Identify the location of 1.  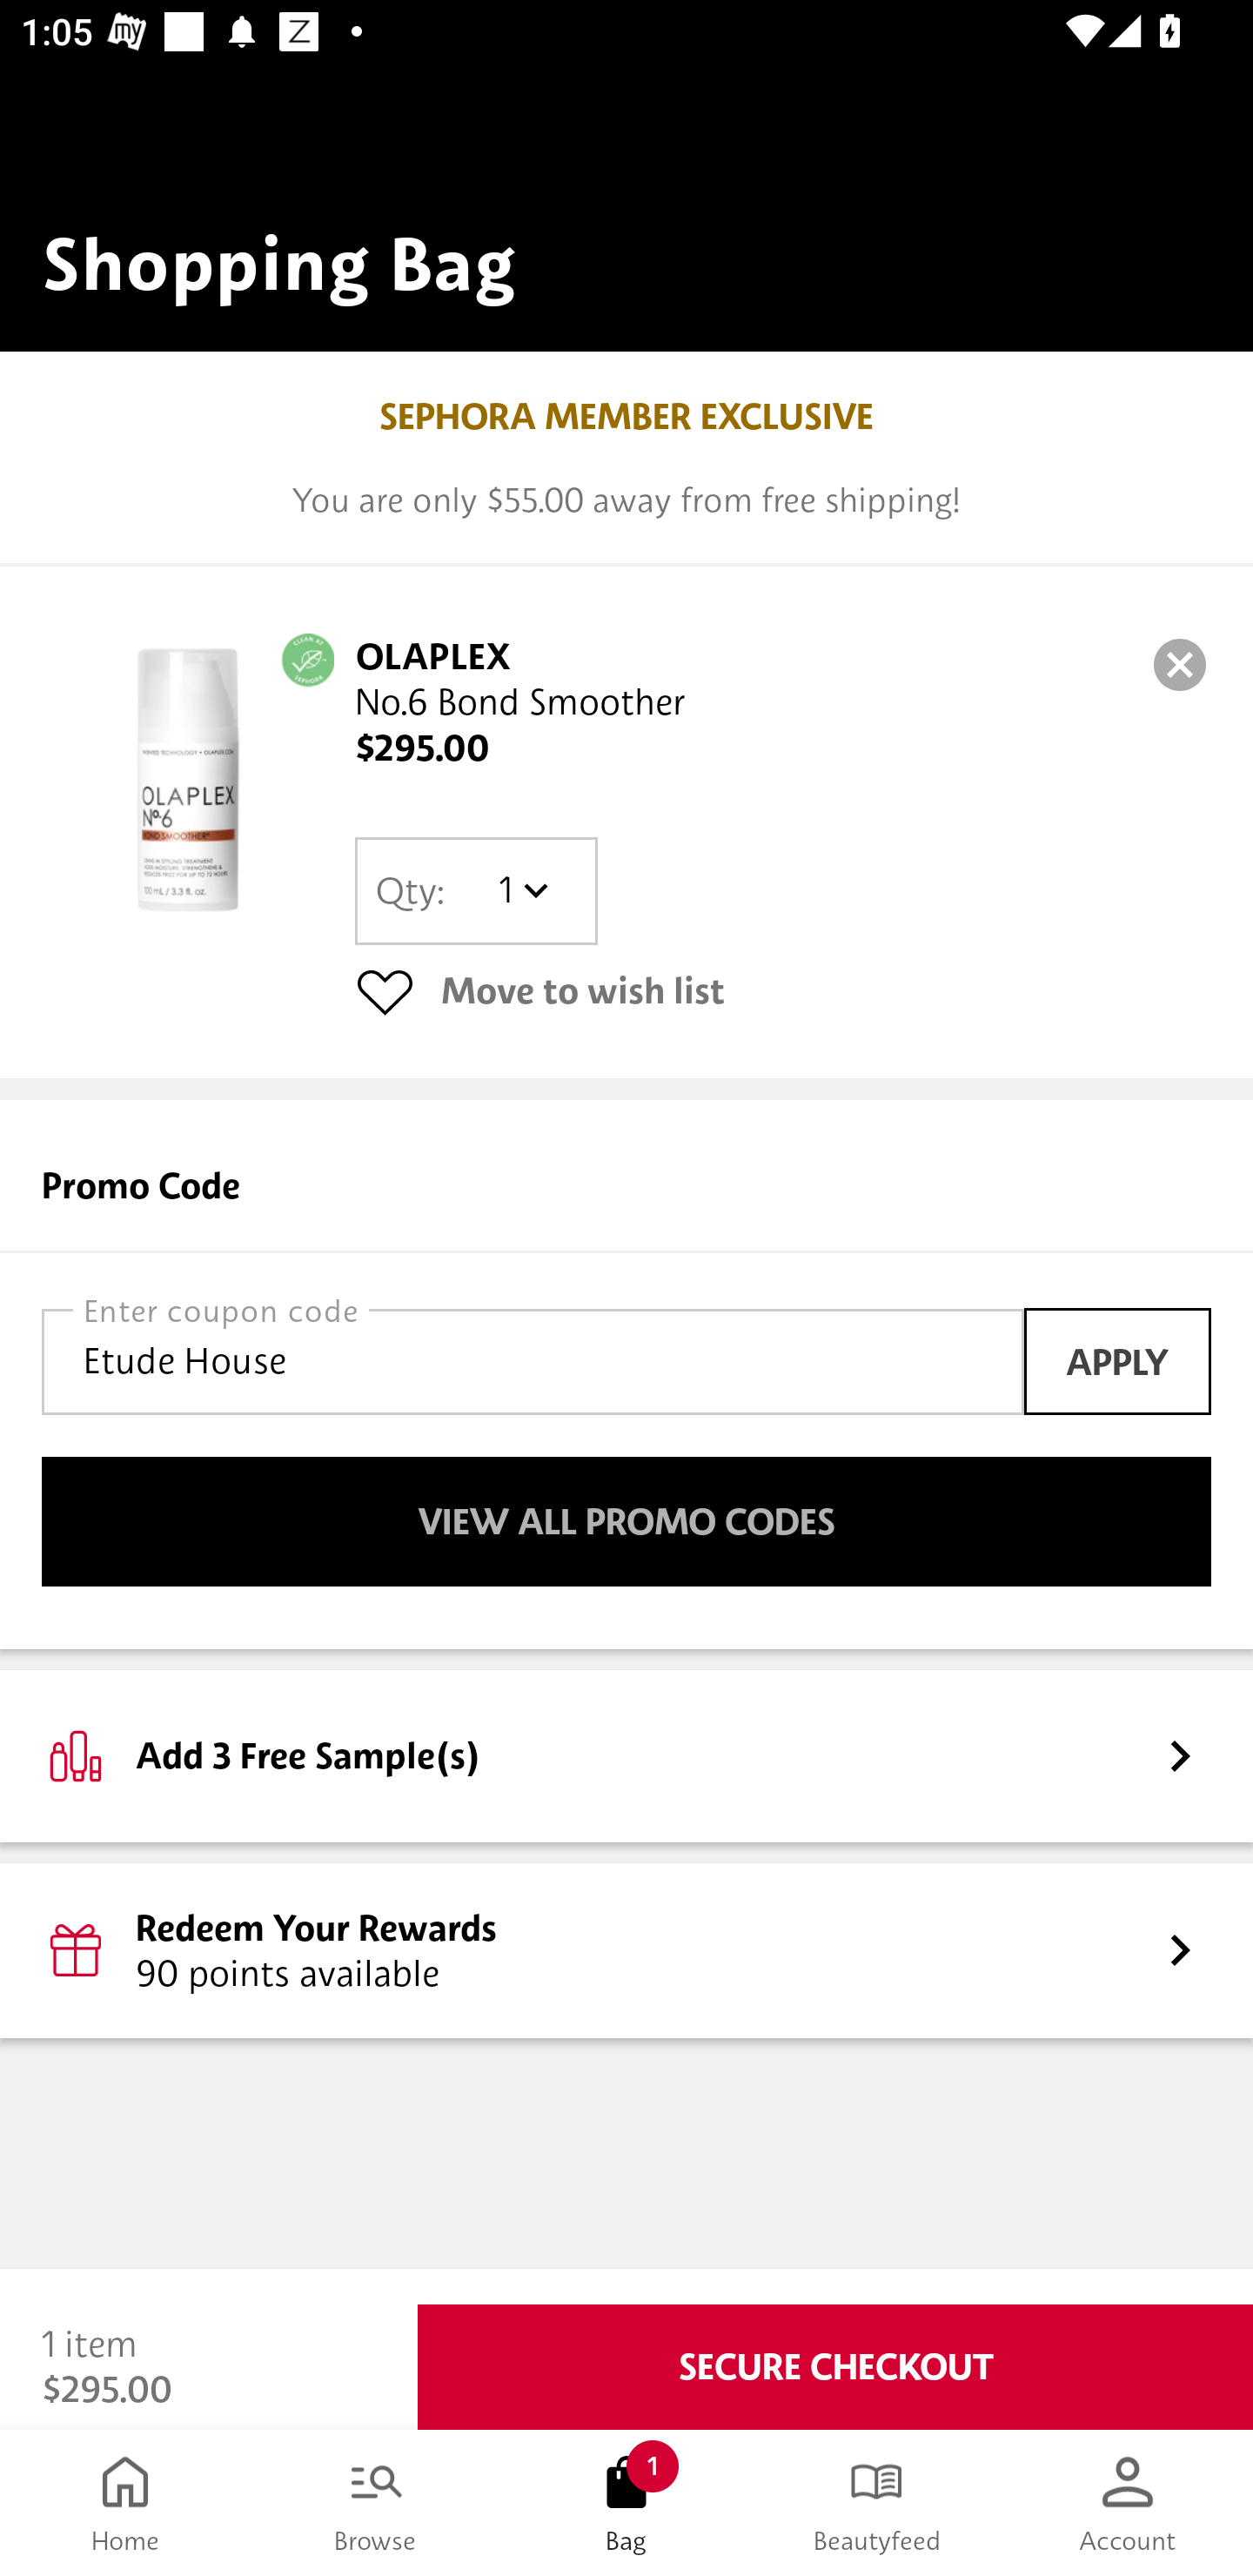
(522, 891).